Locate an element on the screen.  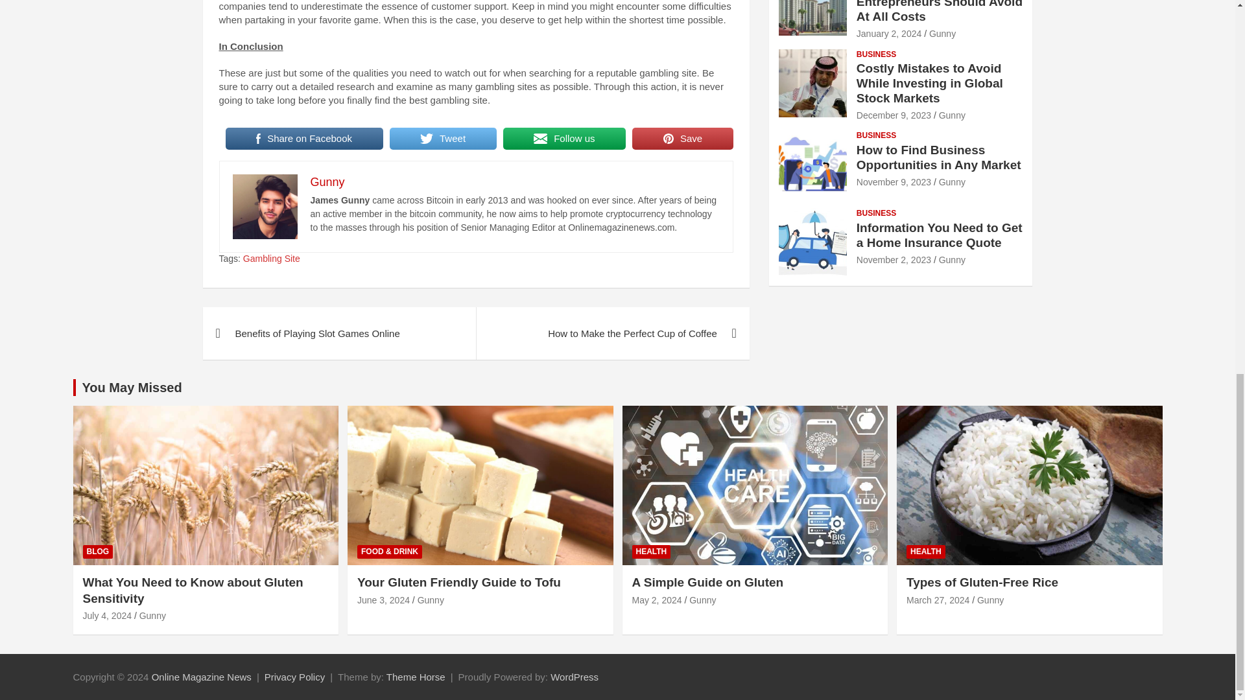
Gunny is located at coordinates (327, 181).